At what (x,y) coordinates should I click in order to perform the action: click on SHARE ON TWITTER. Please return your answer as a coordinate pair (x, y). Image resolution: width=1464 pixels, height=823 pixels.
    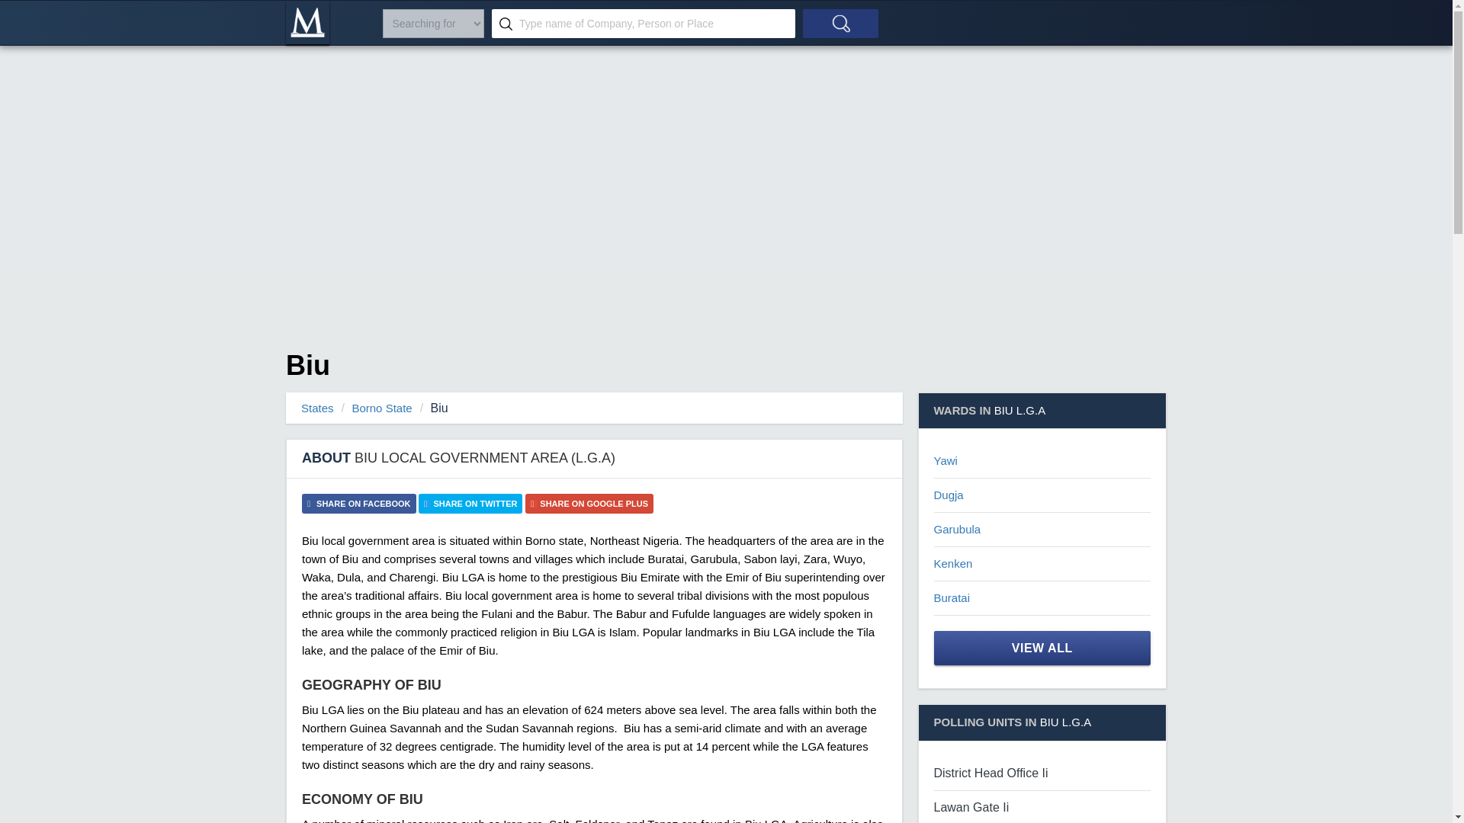
    Looking at the image, I should click on (470, 503).